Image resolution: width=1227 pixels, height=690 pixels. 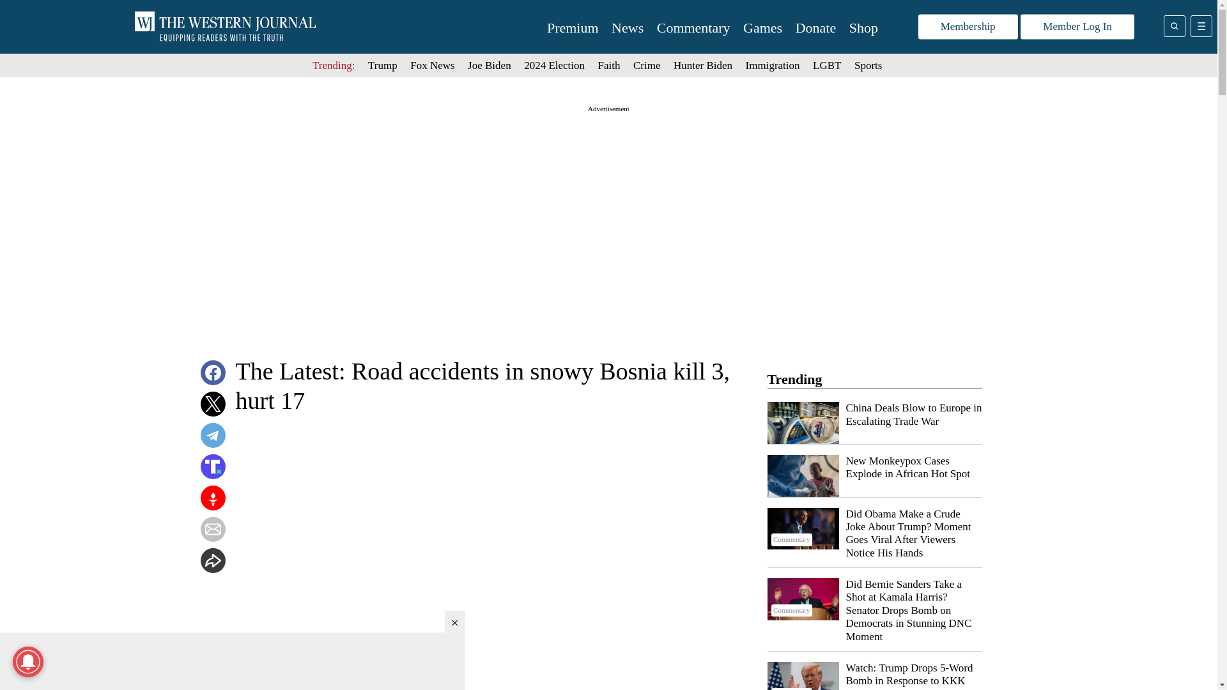 I want to click on 2024 Election, so click(x=554, y=65).